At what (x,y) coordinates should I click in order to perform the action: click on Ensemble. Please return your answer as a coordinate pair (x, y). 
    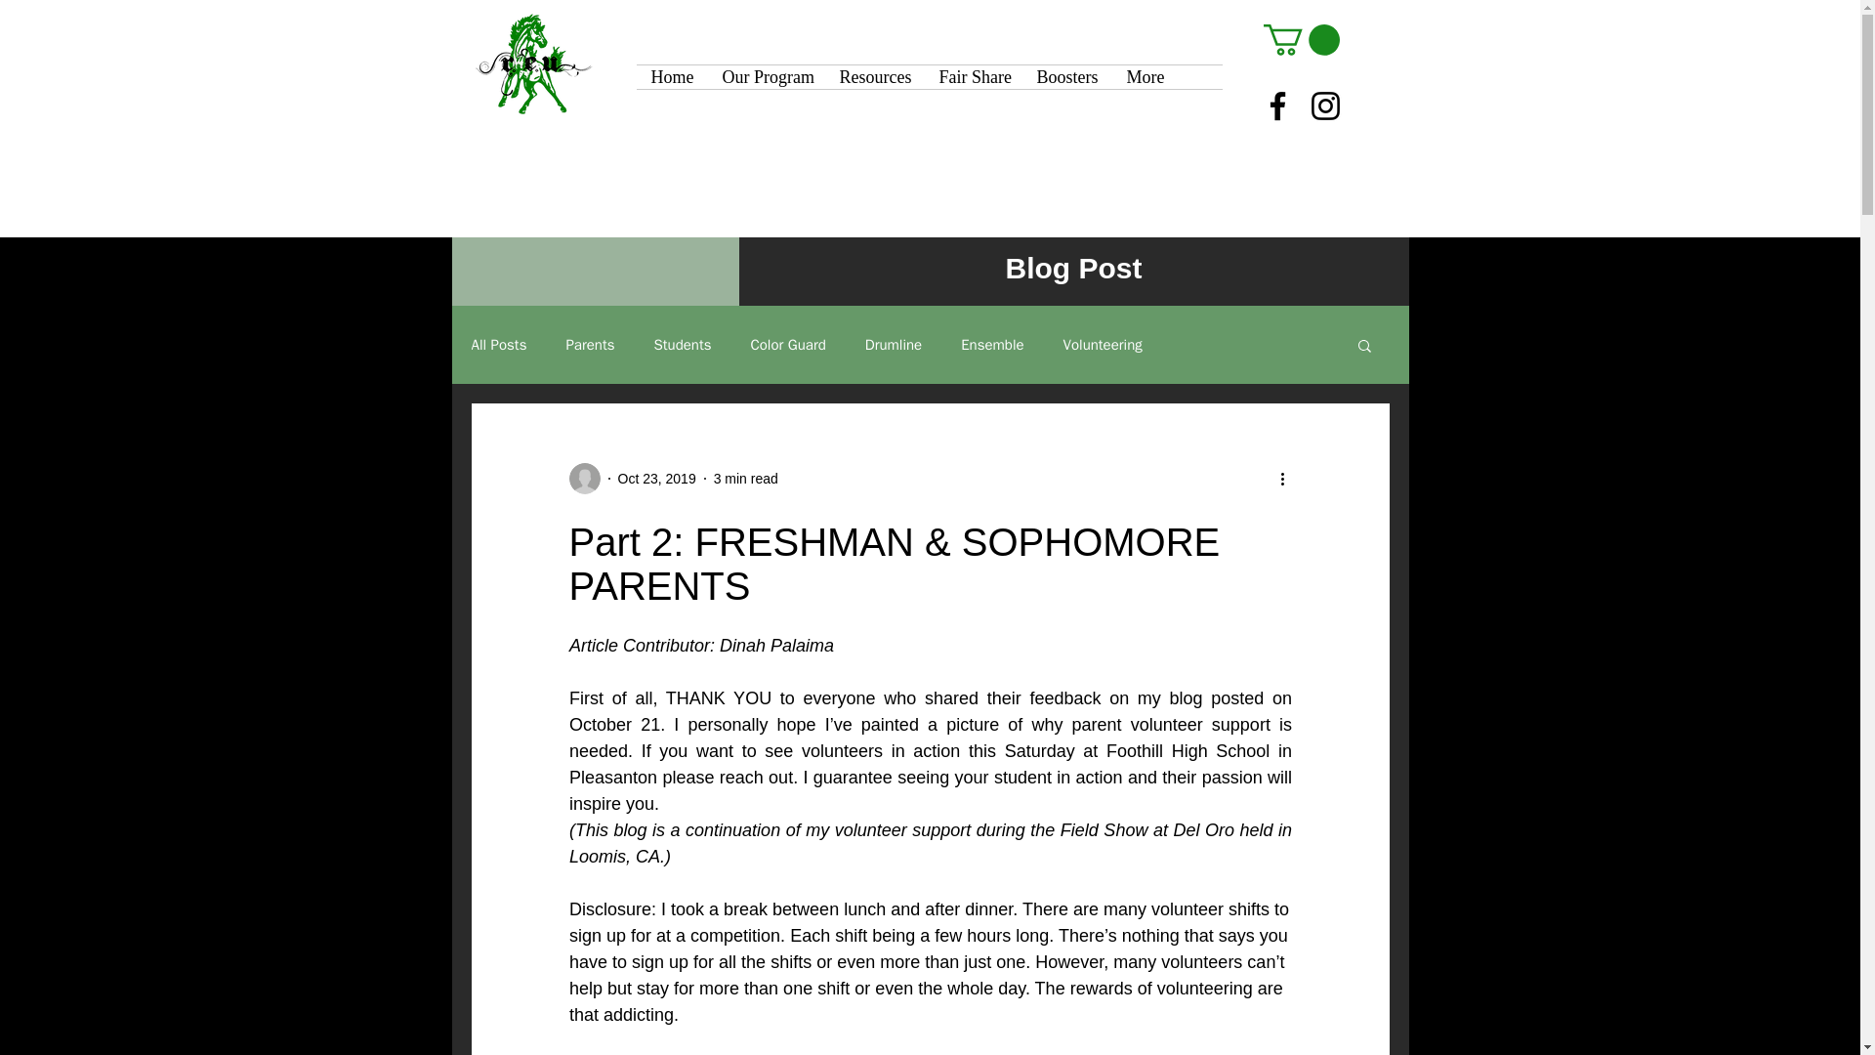
    Looking at the image, I should click on (992, 345).